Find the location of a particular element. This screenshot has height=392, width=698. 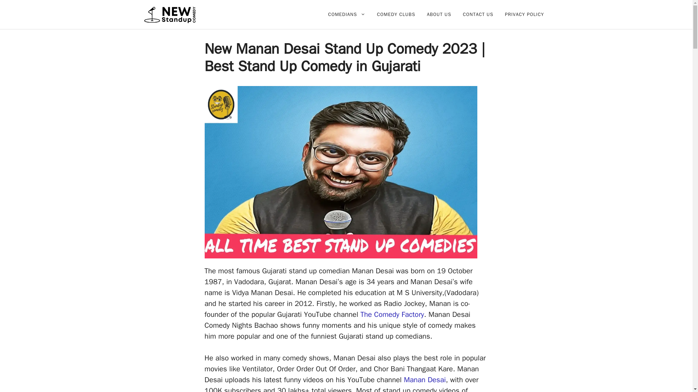

CONTACT US is located at coordinates (478, 15).